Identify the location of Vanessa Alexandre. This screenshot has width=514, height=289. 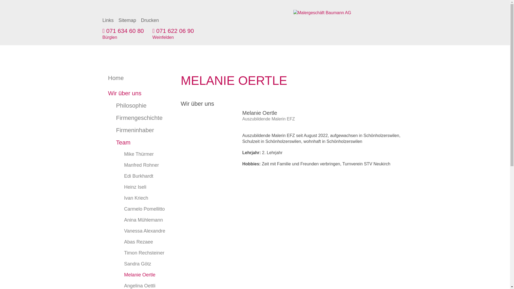
(135, 231).